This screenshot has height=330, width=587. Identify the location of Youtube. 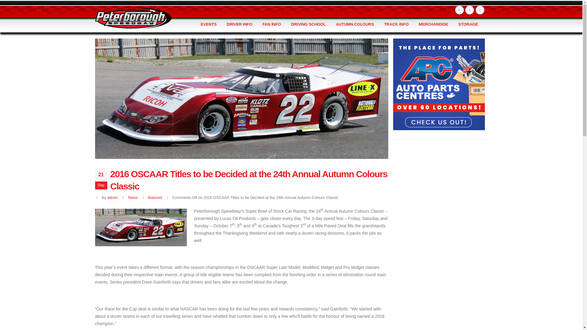
(470, 10).